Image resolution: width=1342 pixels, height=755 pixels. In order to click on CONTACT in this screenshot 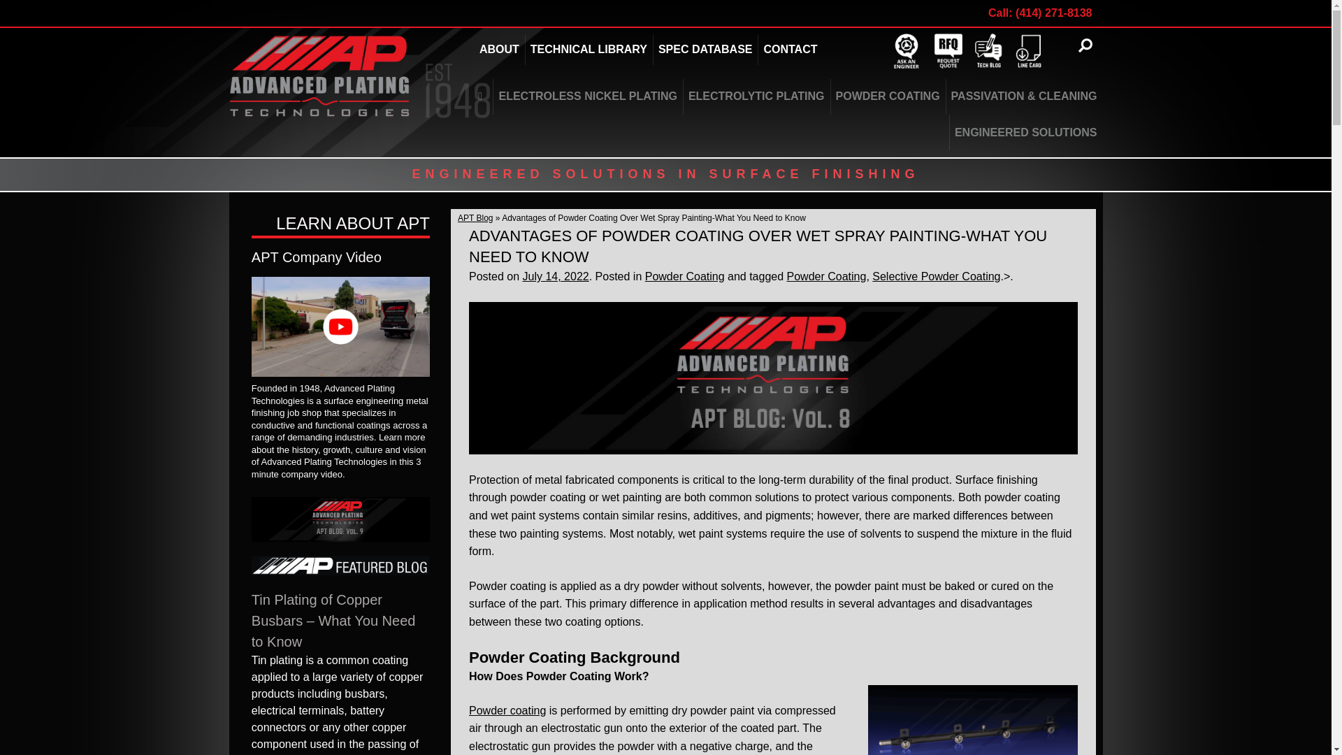, I will do `click(705, 49)`.